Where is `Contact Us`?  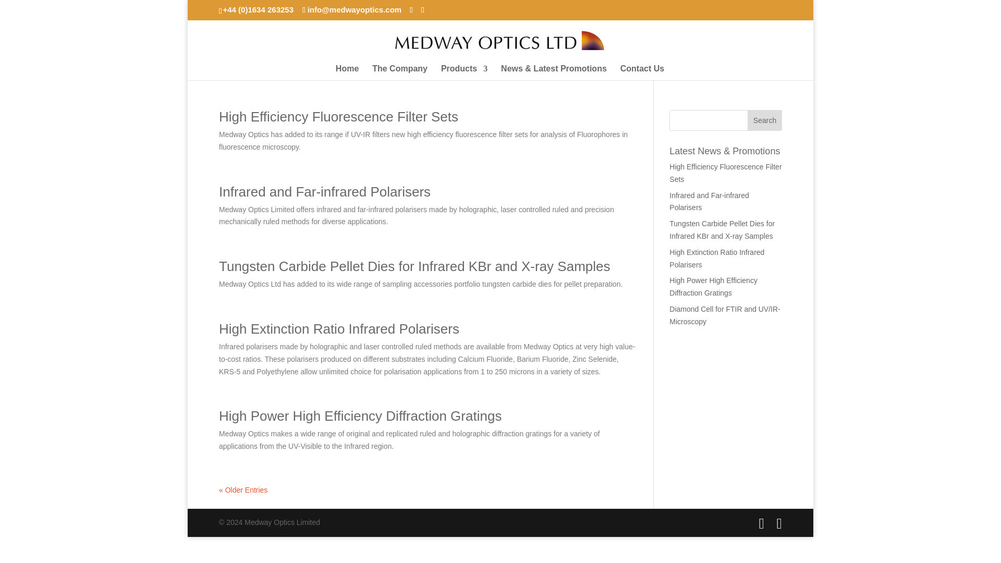 Contact Us is located at coordinates (642, 72).